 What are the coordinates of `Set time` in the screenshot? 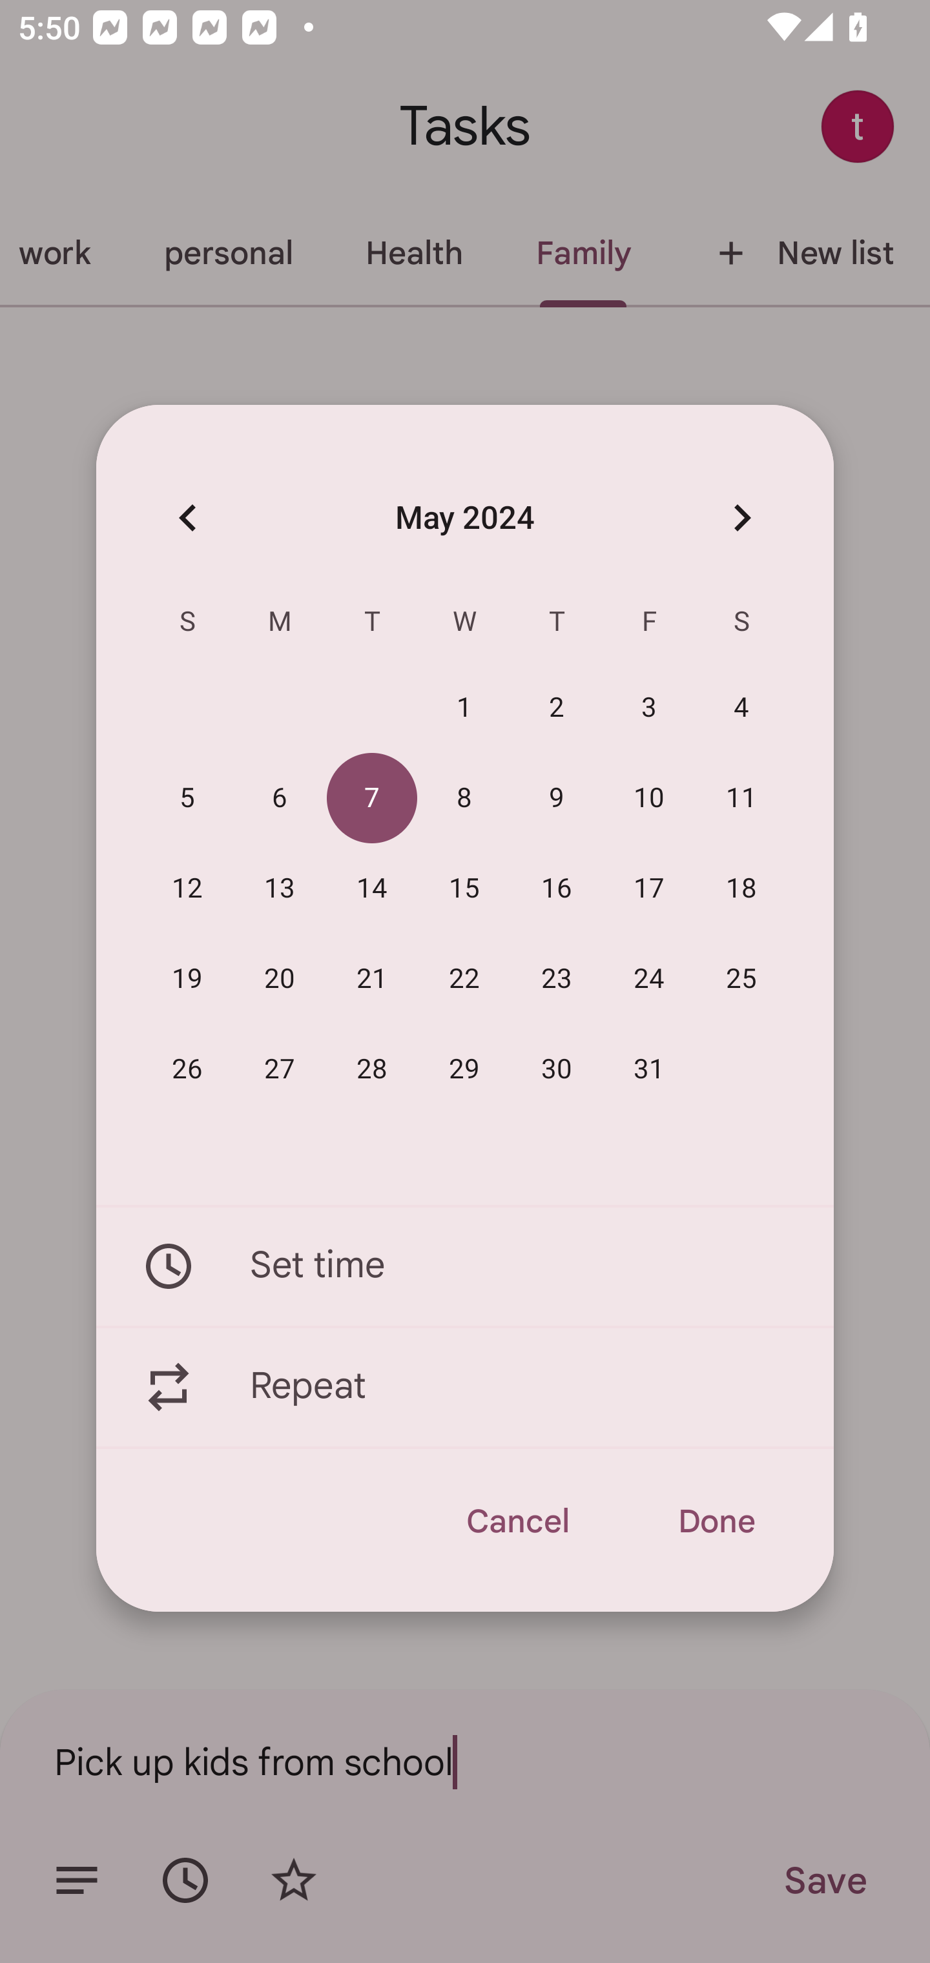 It's located at (465, 1266).